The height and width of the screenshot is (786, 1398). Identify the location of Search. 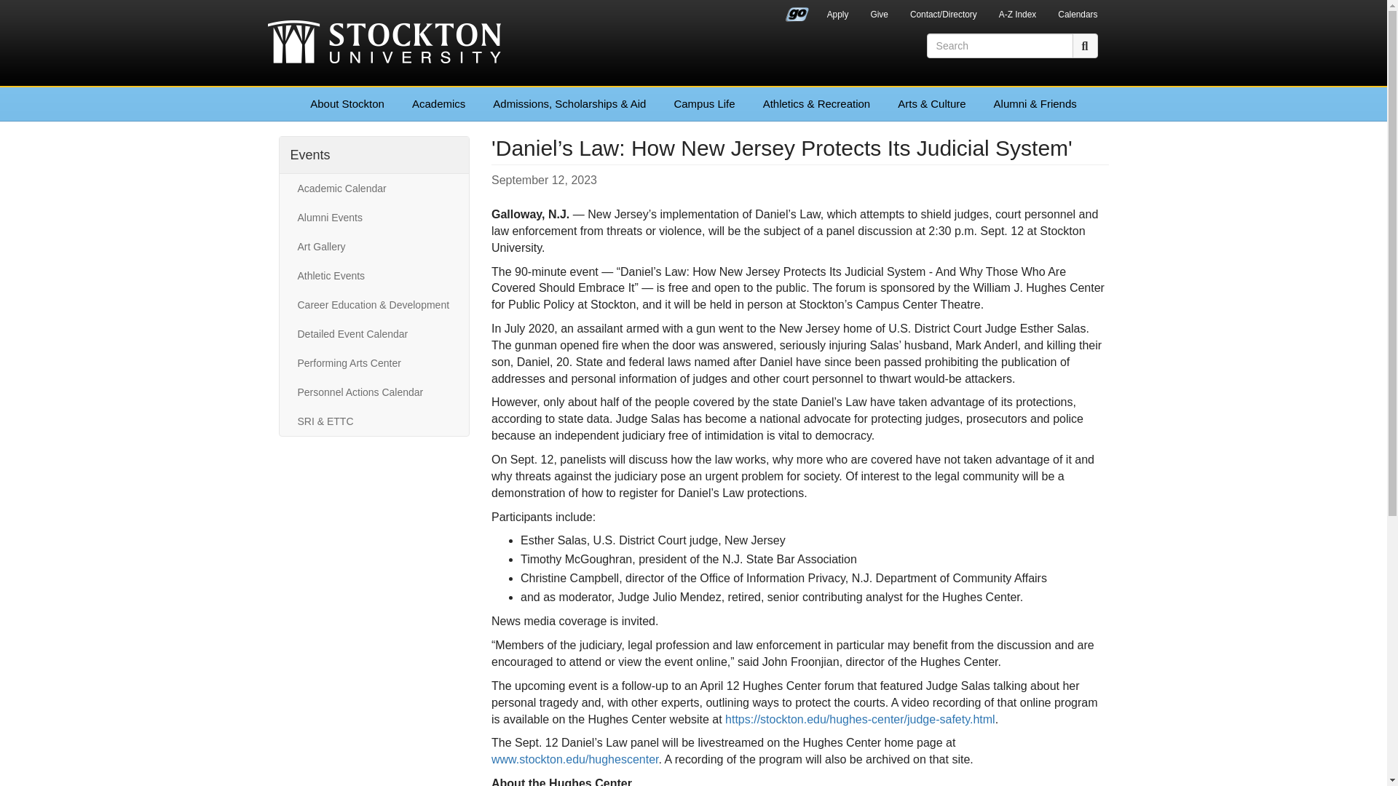
(1085, 45).